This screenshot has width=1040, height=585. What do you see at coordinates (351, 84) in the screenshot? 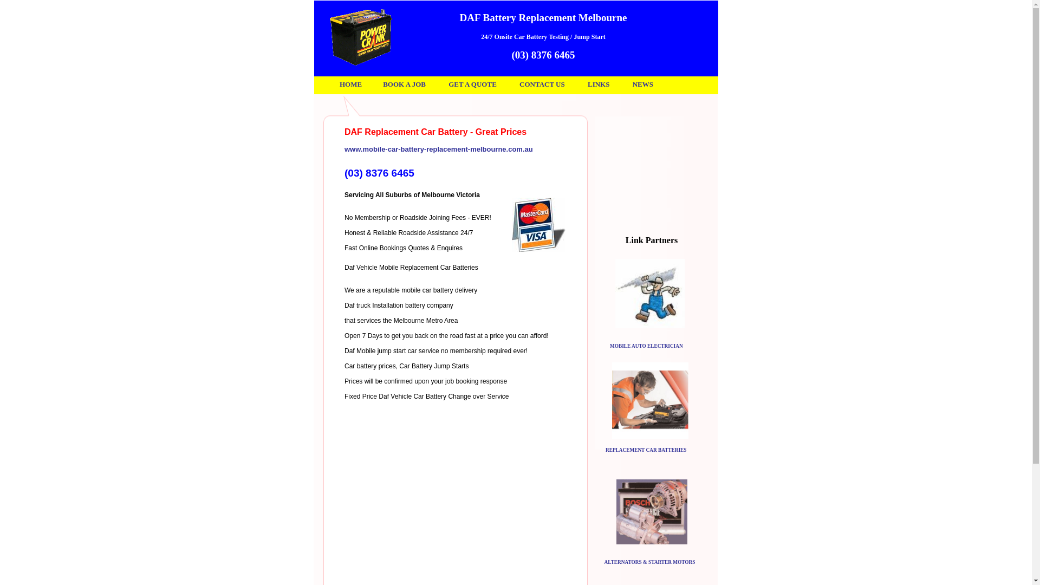
I see `HOME` at bounding box center [351, 84].